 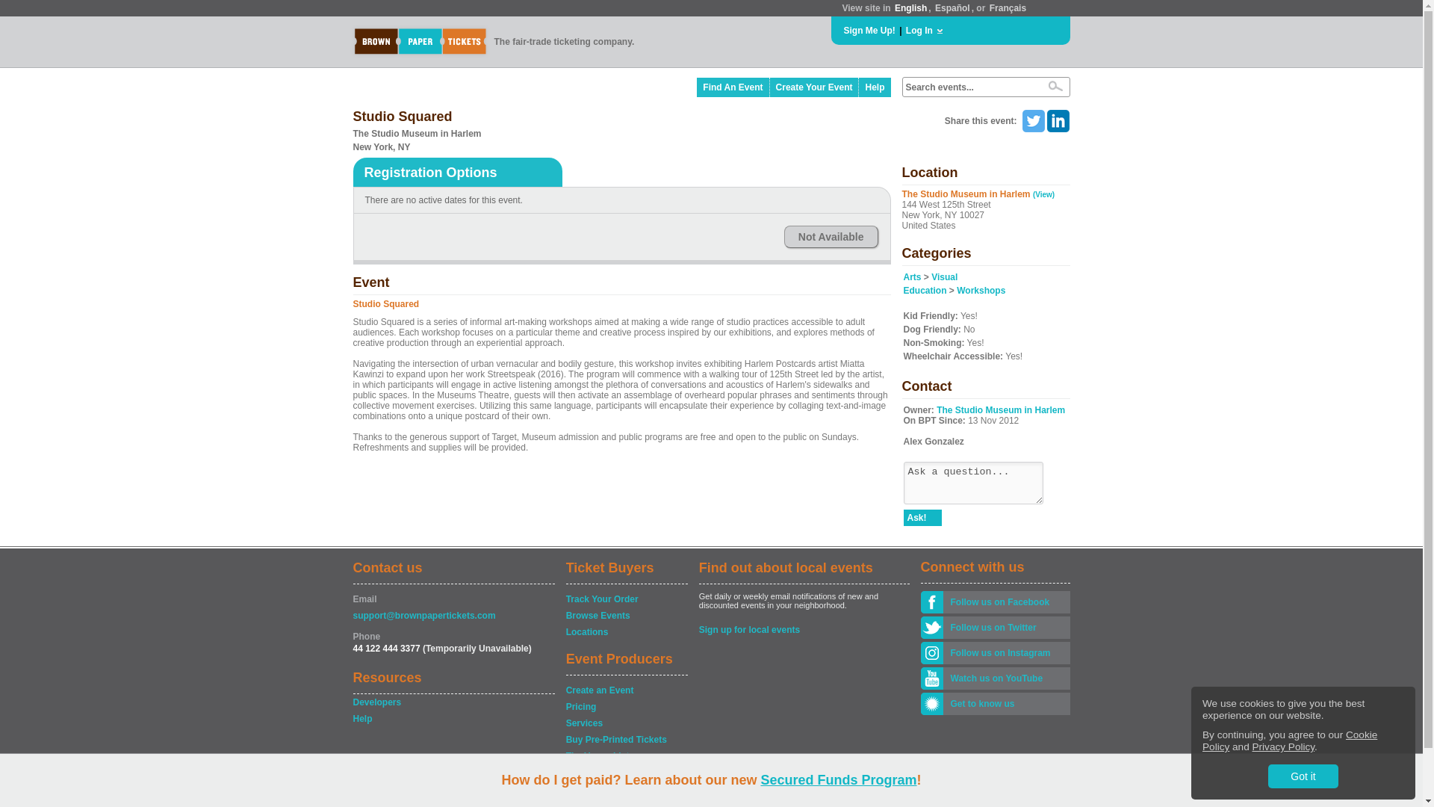 What do you see at coordinates (910, 8) in the screenshot?
I see `English` at bounding box center [910, 8].